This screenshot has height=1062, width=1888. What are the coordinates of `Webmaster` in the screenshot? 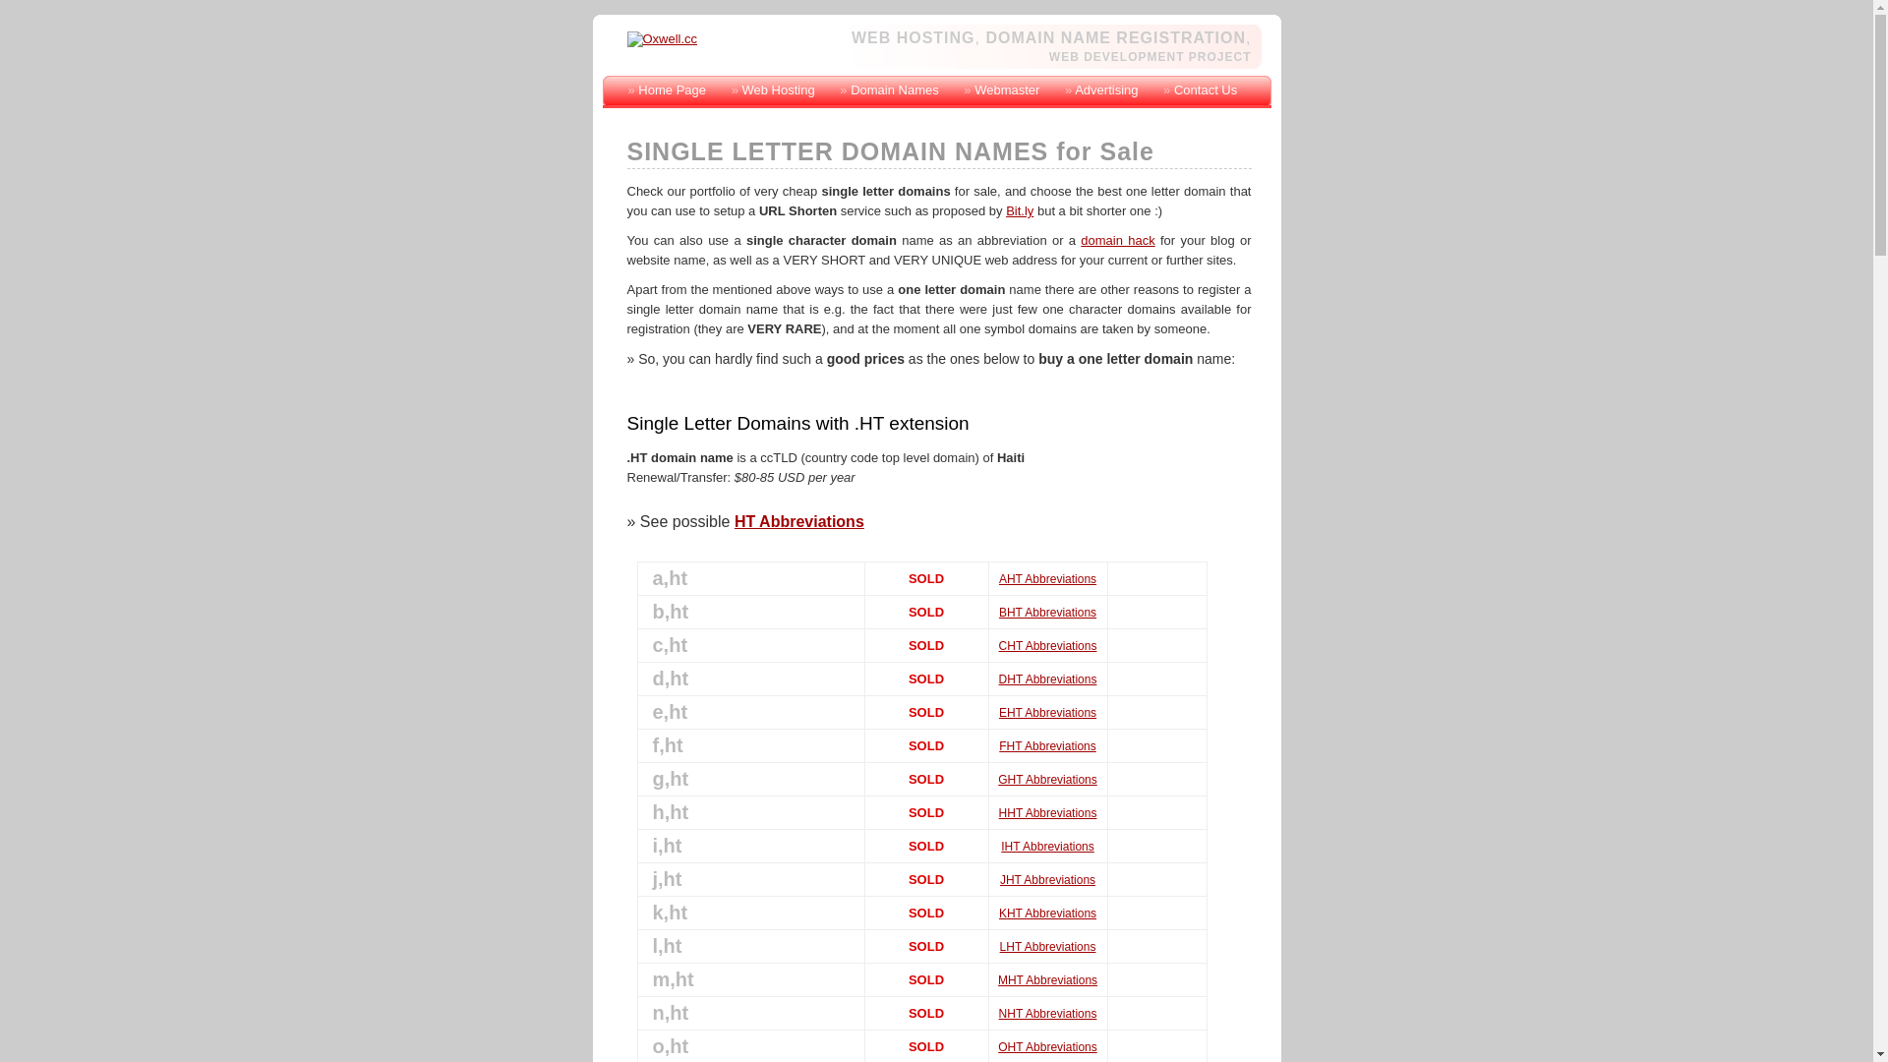 It's located at (1007, 90).